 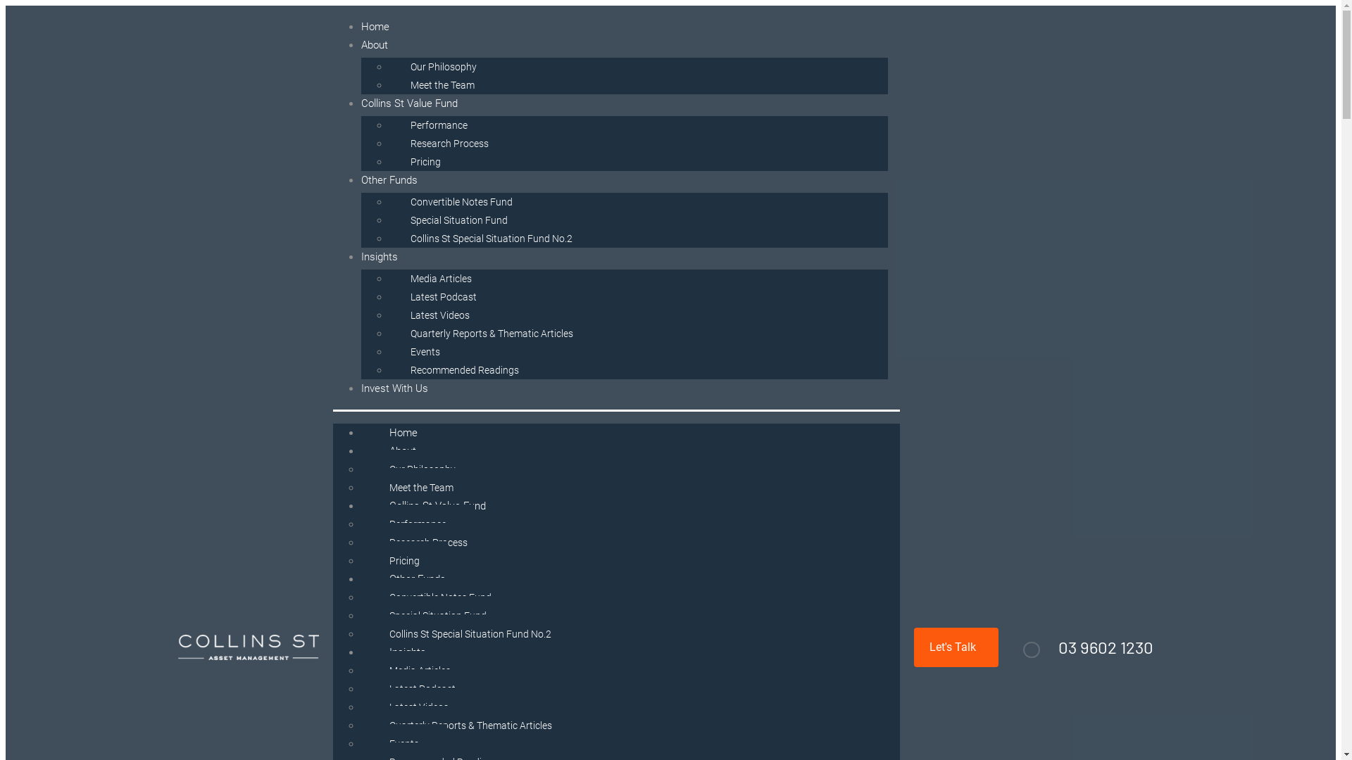 What do you see at coordinates (374, 45) in the screenshot?
I see `About` at bounding box center [374, 45].